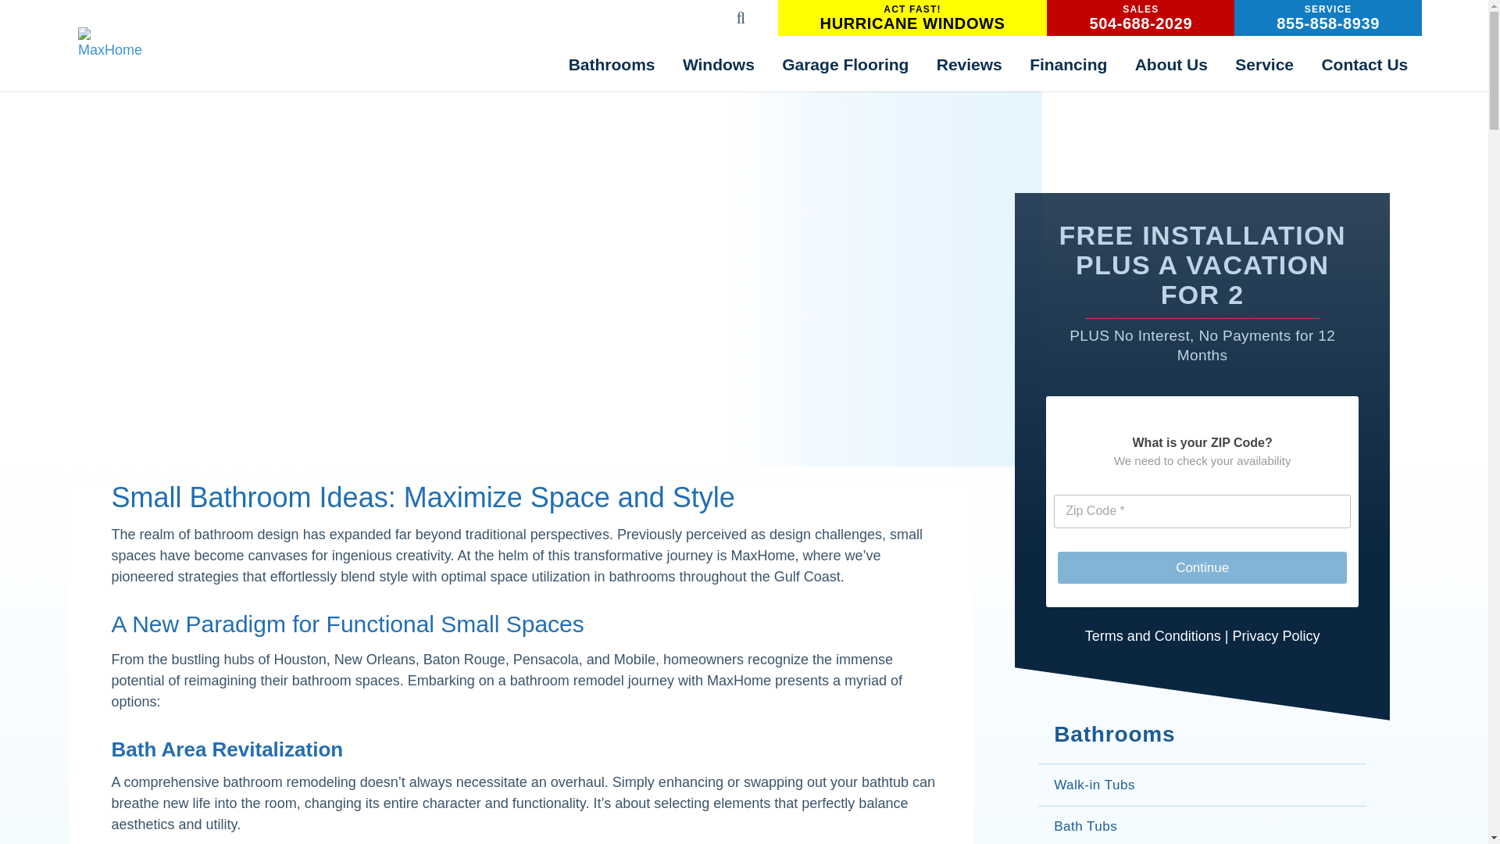 Image resolution: width=1500 pixels, height=844 pixels. What do you see at coordinates (1141, 18) in the screenshot?
I see `Search` at bounding box center [1141, 18].